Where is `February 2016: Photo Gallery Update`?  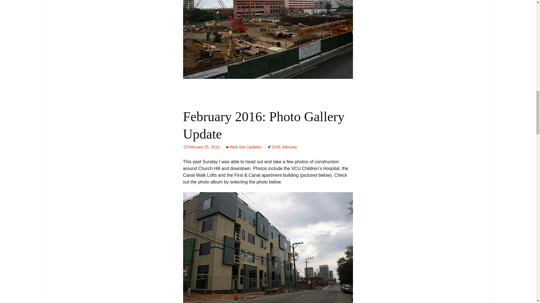
February 2016: Photo Gallery Update is located at coordinates (264, 125).